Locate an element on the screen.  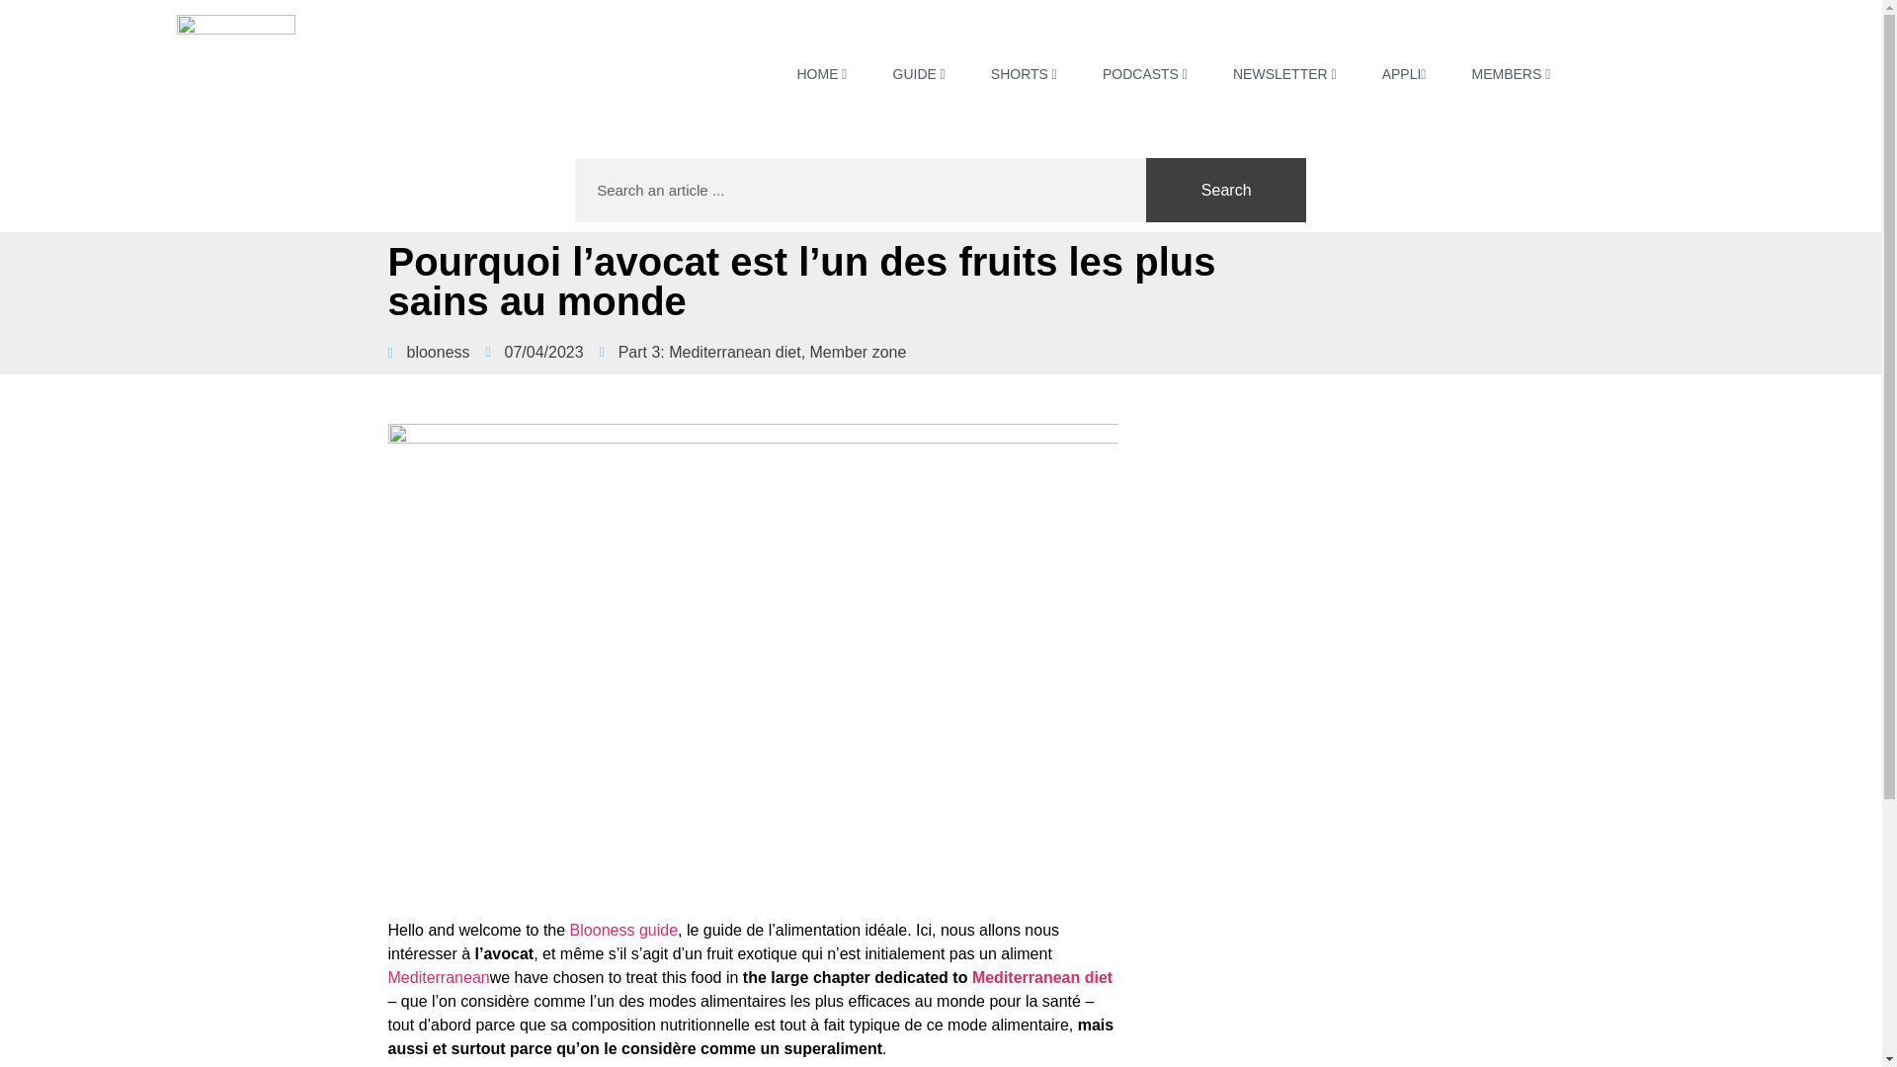
Search is located at coordinates (1225, 190).